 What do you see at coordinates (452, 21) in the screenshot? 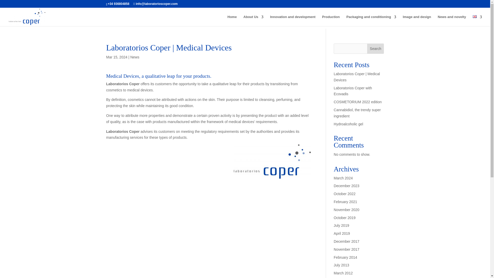
I see `News and novelty` at bounding box center [452, 21].